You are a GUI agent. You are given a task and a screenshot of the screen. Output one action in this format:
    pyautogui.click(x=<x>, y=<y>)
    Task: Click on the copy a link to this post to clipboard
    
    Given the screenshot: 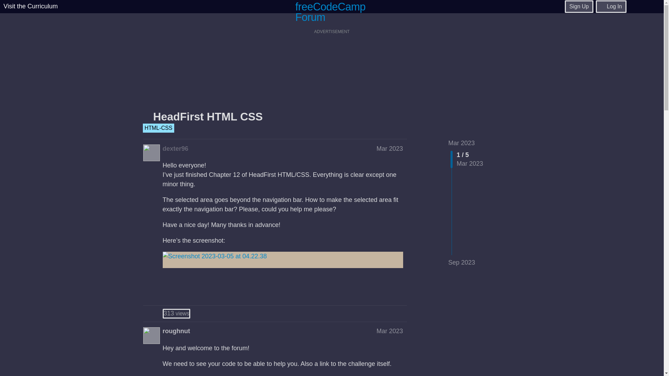 What is the action you would take?
    pyautogui.click(x=400, y=292)
    